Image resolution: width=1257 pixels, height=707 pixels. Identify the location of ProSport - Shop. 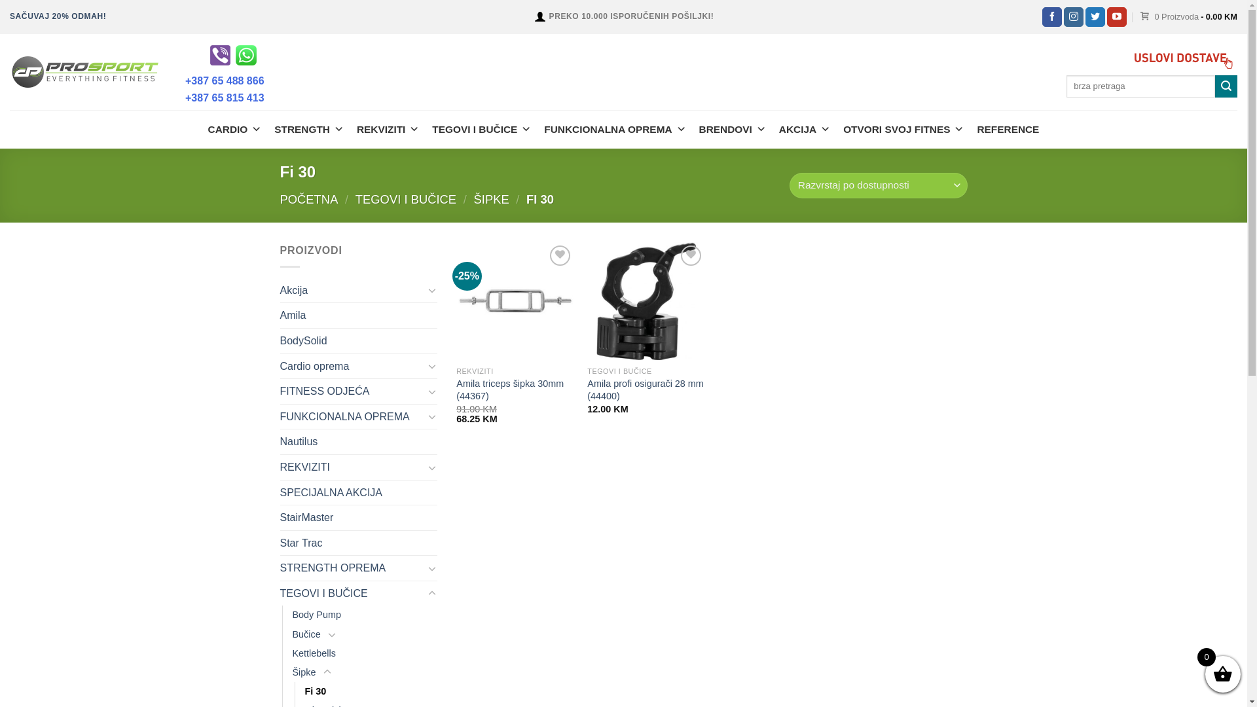
(85, 72).